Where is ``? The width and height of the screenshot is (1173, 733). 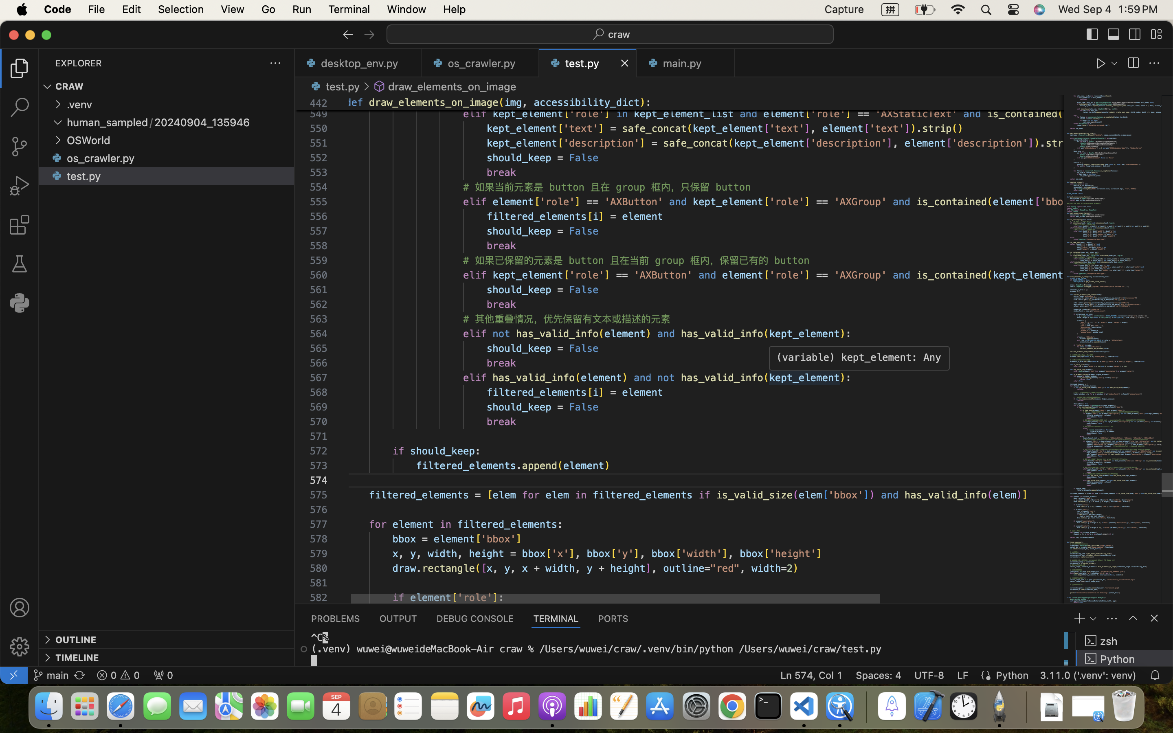  is located at coordinates (348, 34).